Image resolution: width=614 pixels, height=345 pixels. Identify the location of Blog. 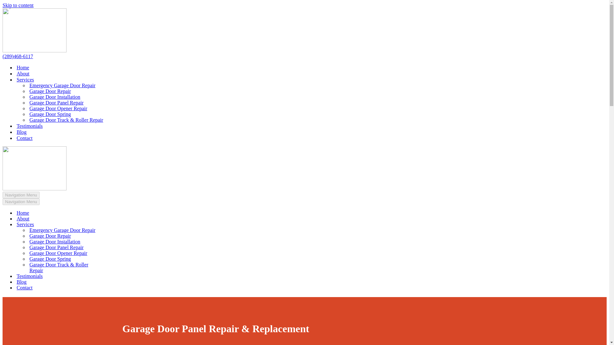
(67, 282).